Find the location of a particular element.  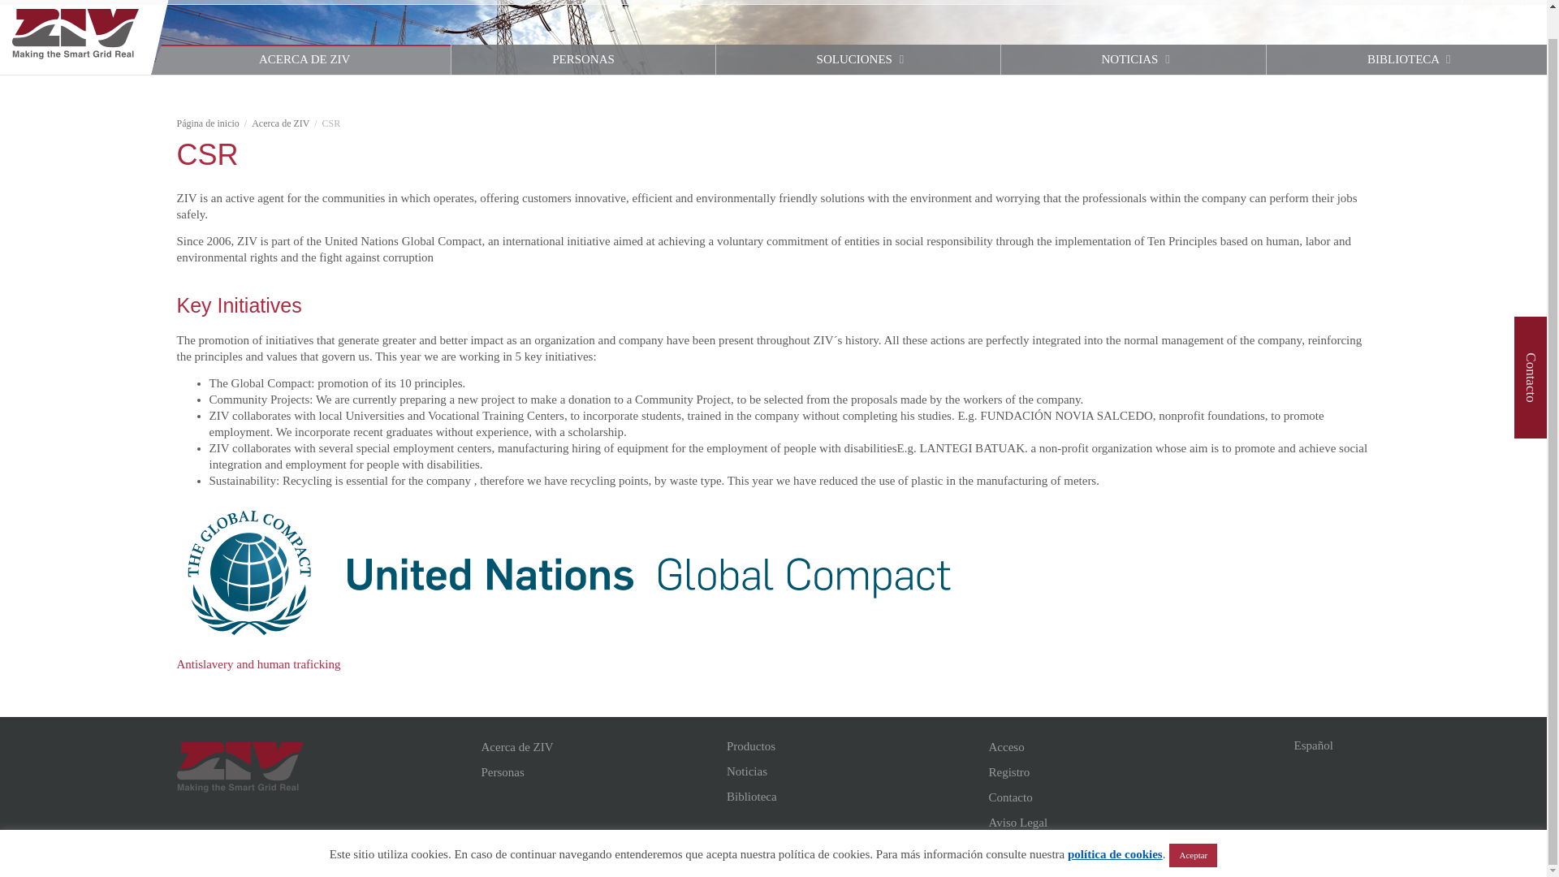

Soluciones is located at coordinates (857, 59).